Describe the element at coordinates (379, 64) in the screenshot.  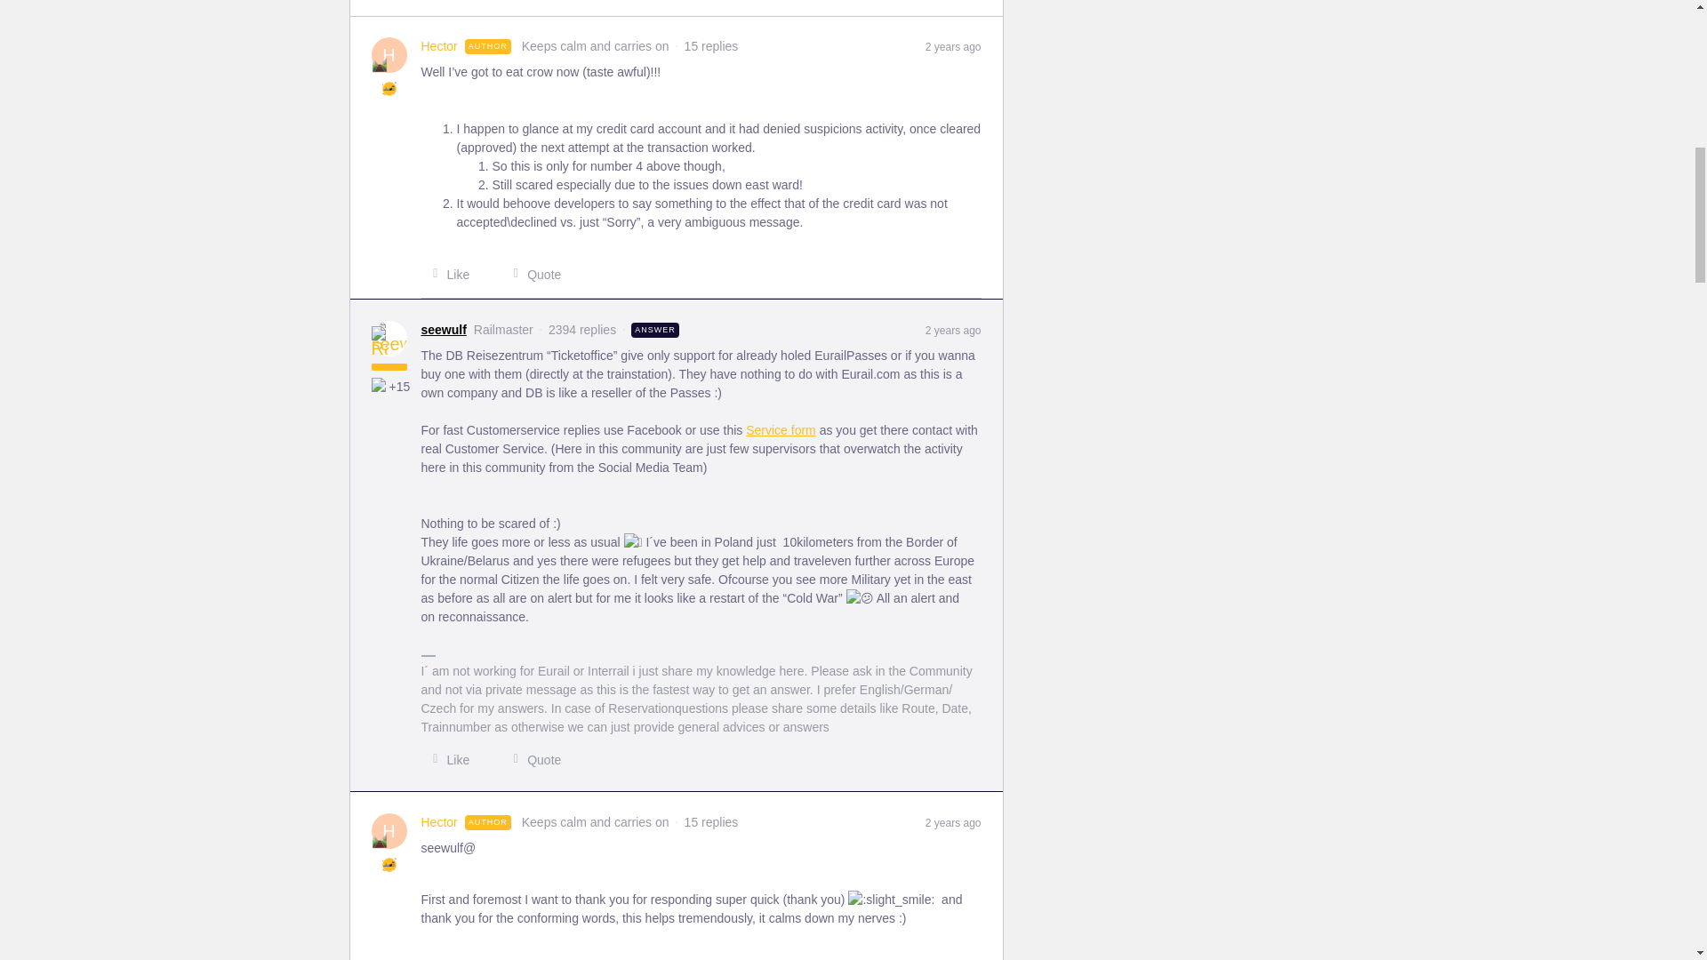
I see `Keeps calm and carries on` at that location.